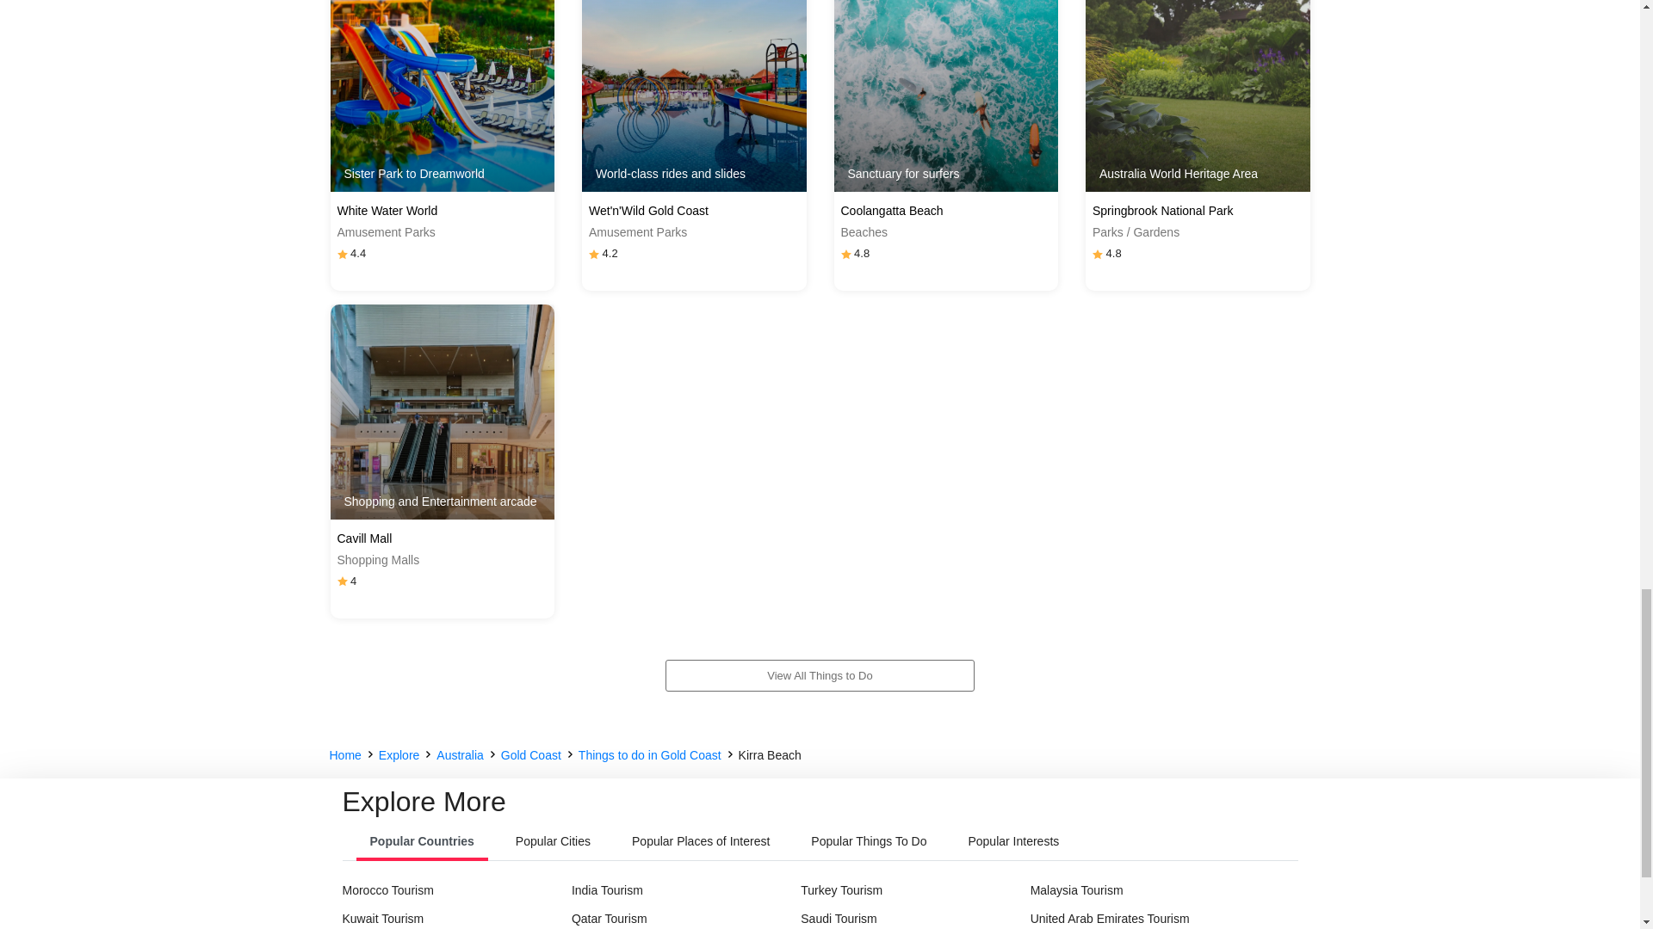 The height and width of the screenshot is (929, 1653). I want to click on Springbrook National Park, so click(1198, 211).